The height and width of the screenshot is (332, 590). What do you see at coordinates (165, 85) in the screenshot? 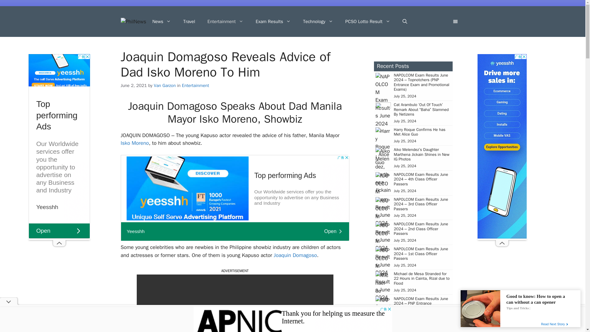
I see `View all posts by Van Garzon` at bounding box center [165, 85].